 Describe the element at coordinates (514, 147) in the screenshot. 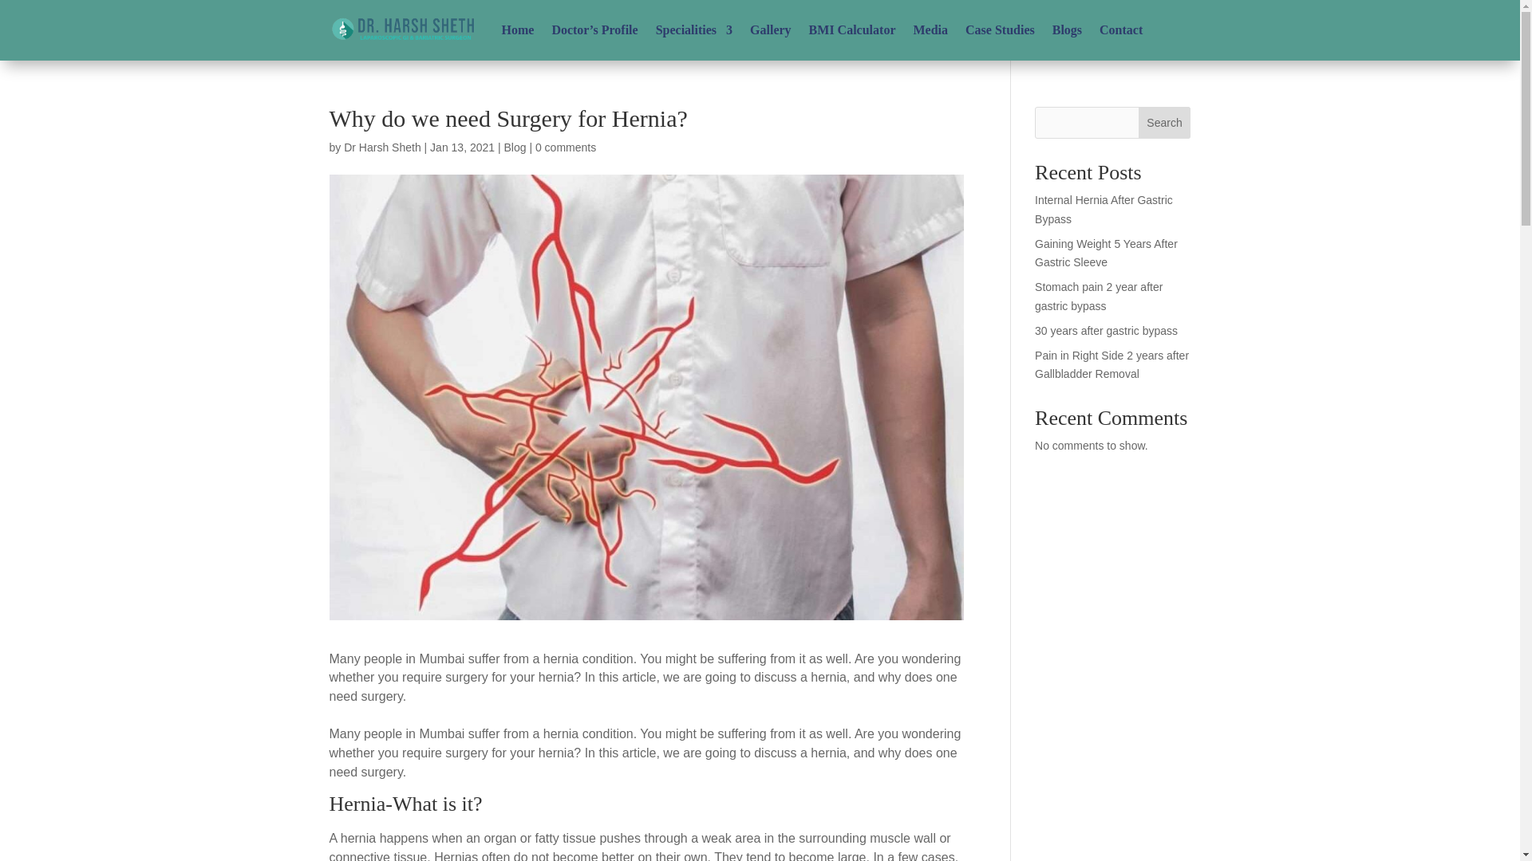

I see `Blog` at that location.